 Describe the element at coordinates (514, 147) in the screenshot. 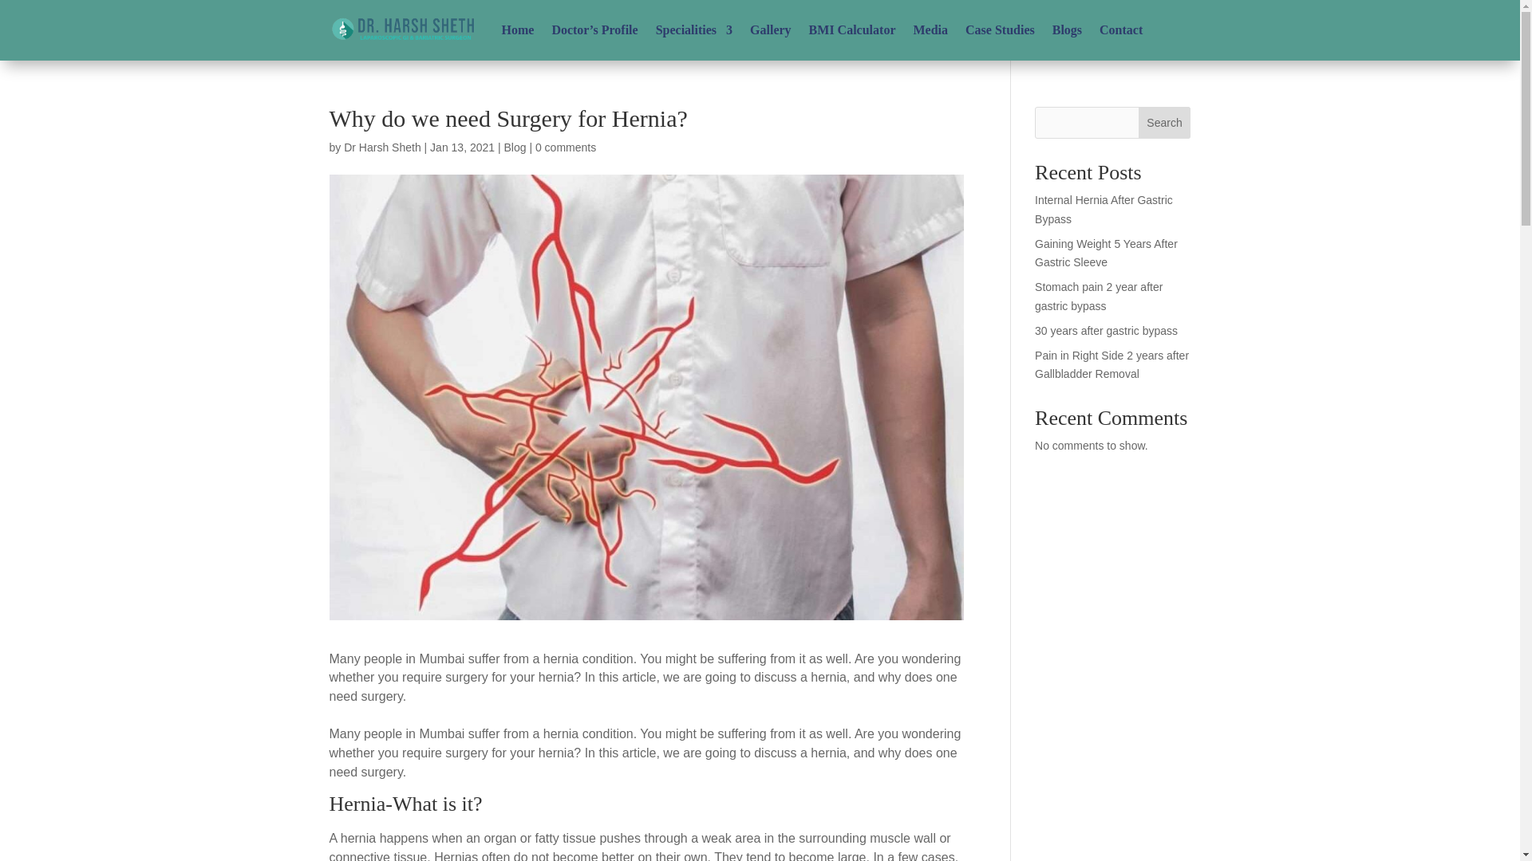

I see `Blog` at that location.